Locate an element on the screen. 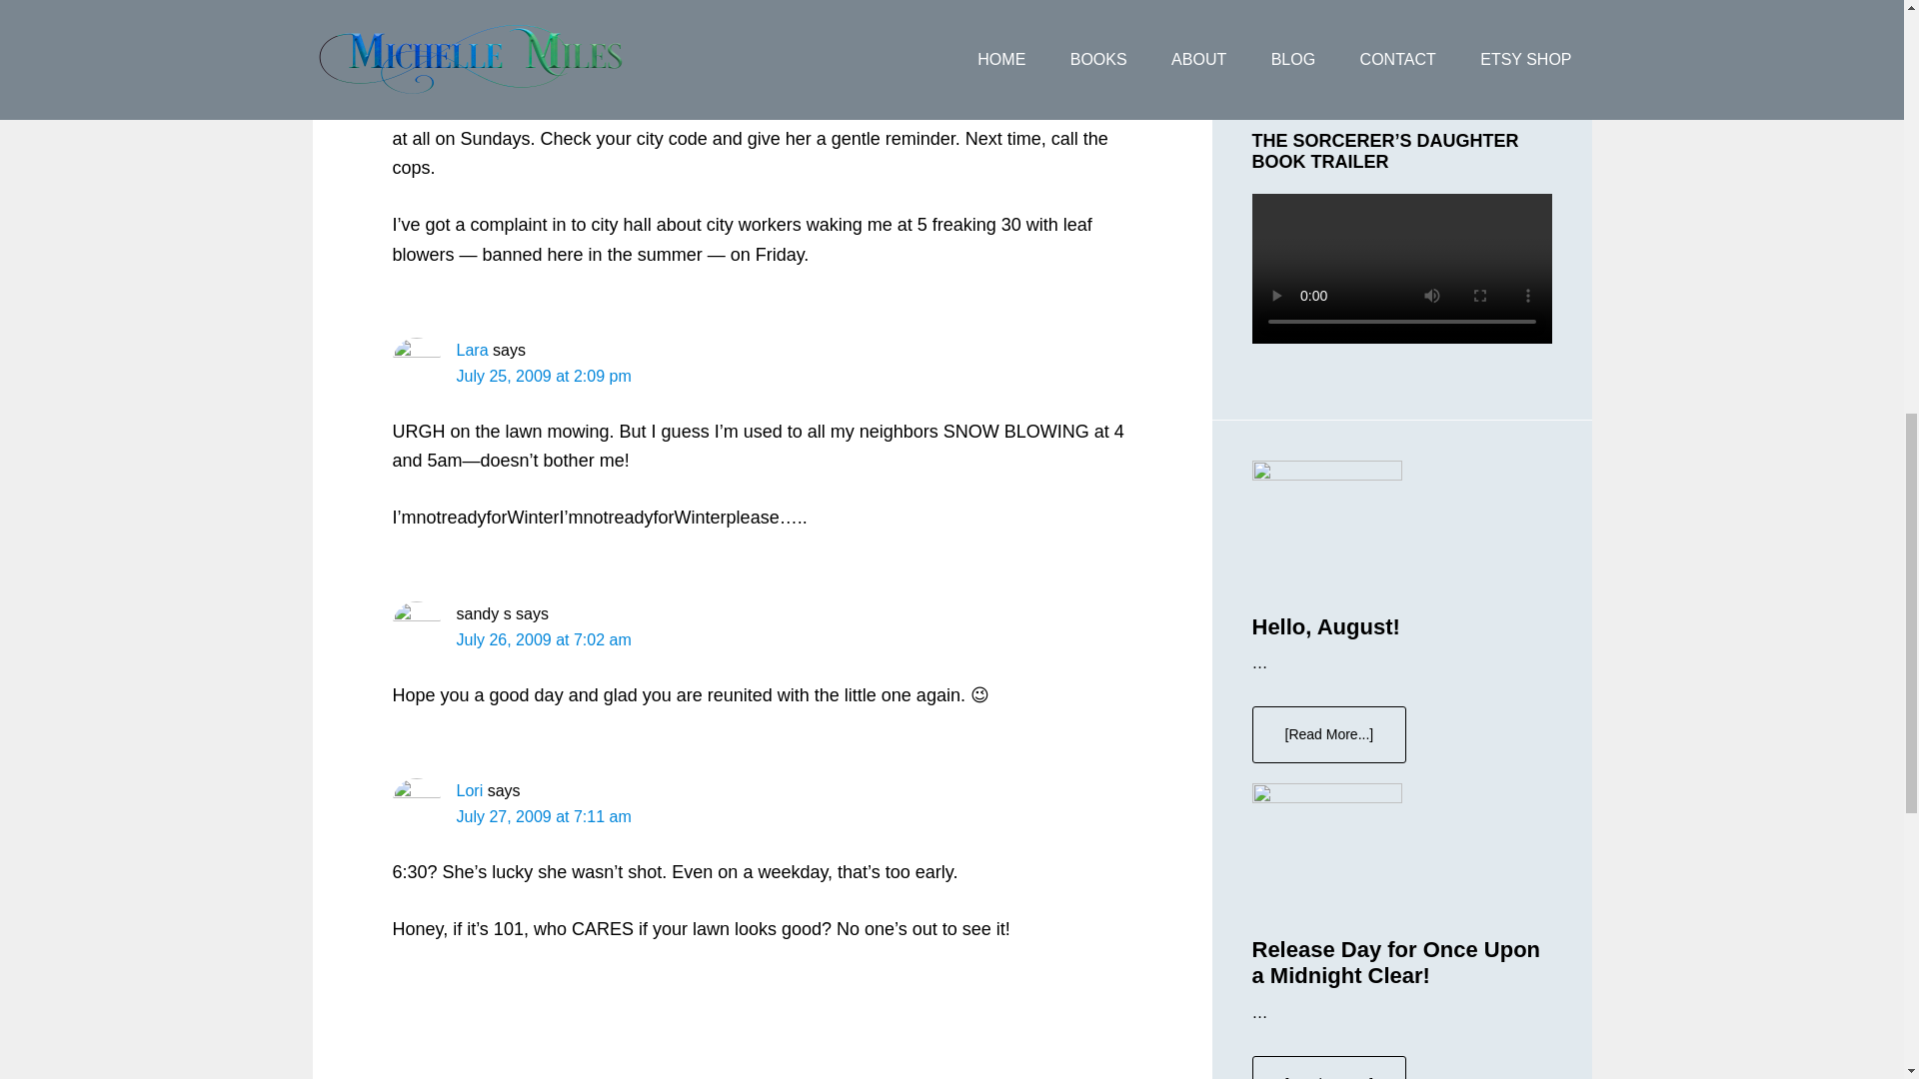 The image size is (1919, 1079). July 25, 2009 at 8:58 am is located at coordinates (544, 54).